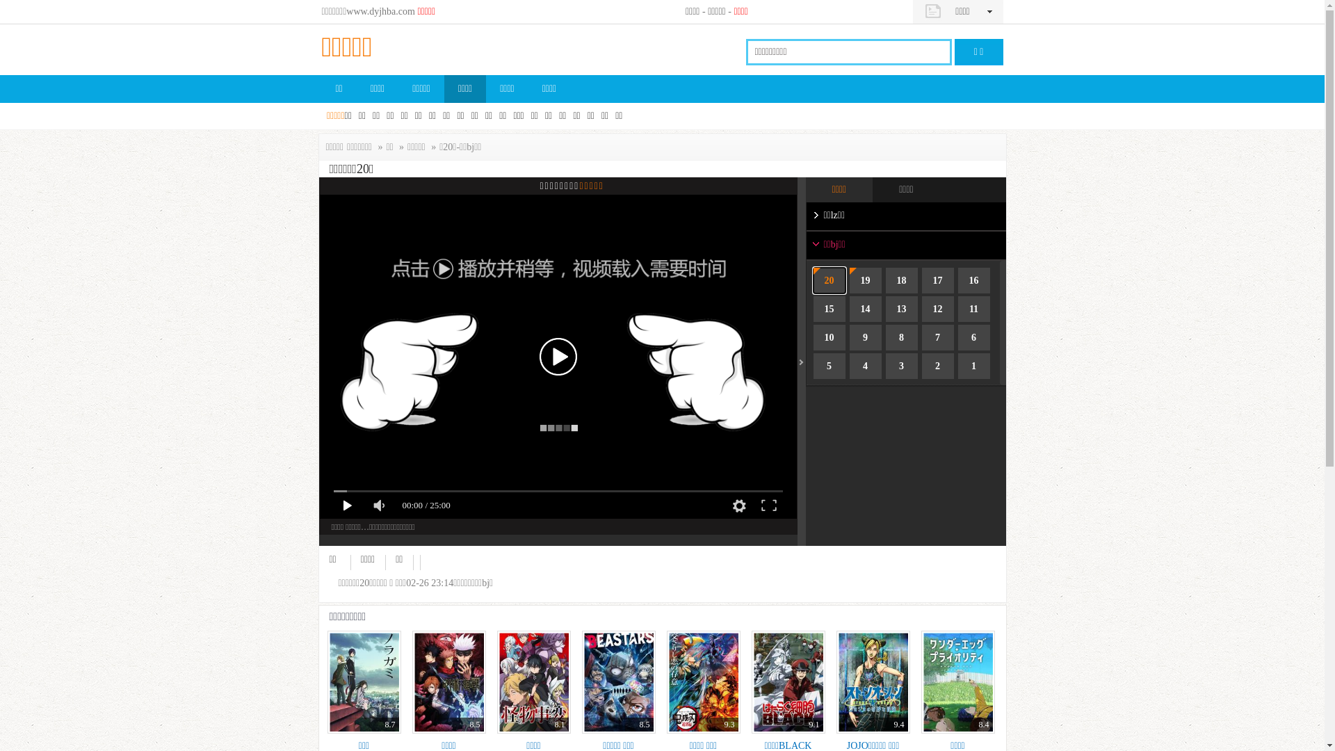  Describe the element at coordinates (938, 280) in the screenshot. I see `17` at that location.